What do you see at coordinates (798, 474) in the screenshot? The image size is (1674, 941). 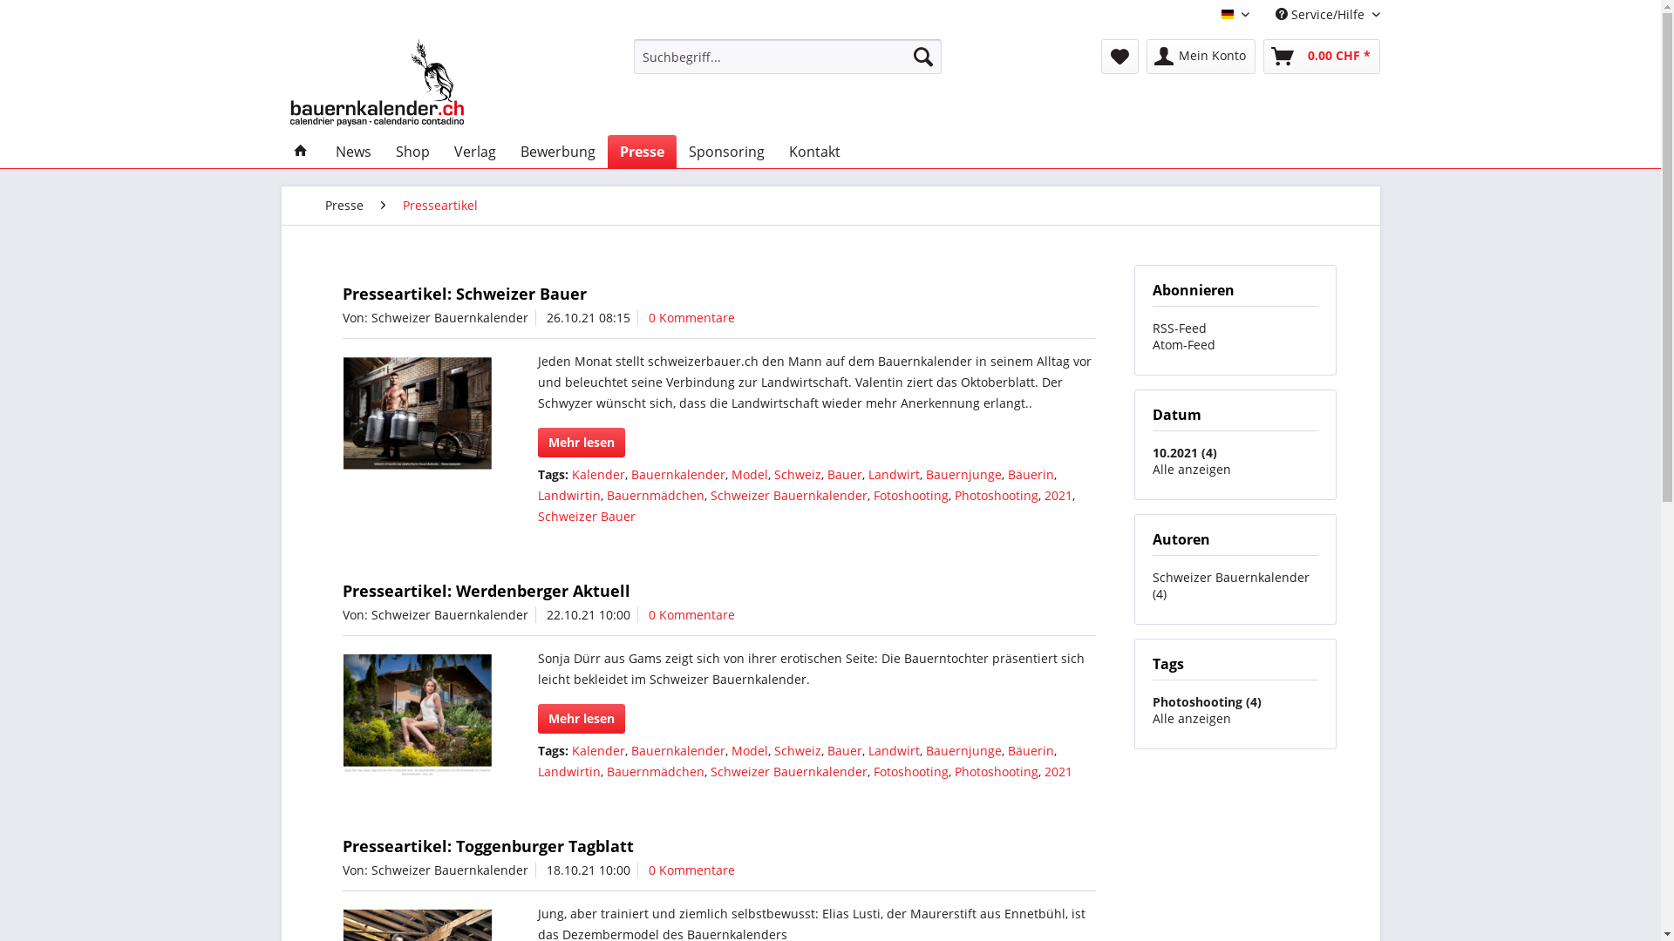 I see `Schweiz` at bounding box center [798, 474].